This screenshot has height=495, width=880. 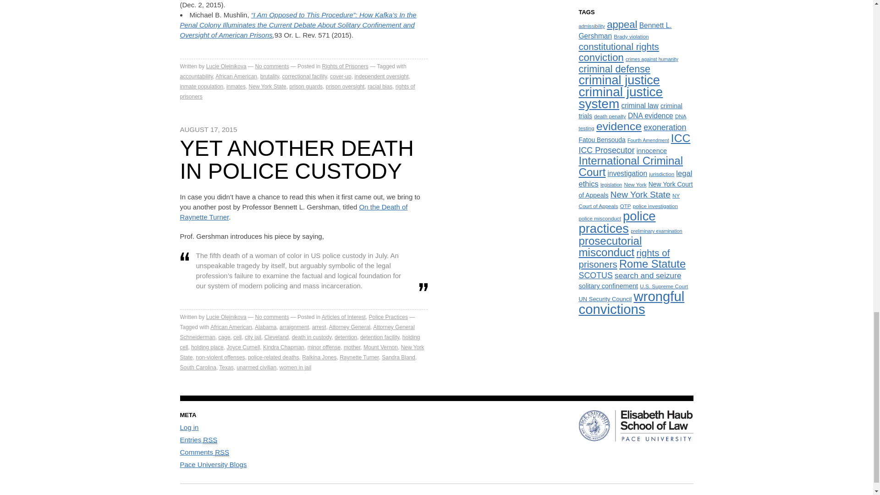 What do you see at coordinates (226, 317) in the screenshot?
I see `Posts by Lucie Olejnikova` at bounding box center [226, 317].